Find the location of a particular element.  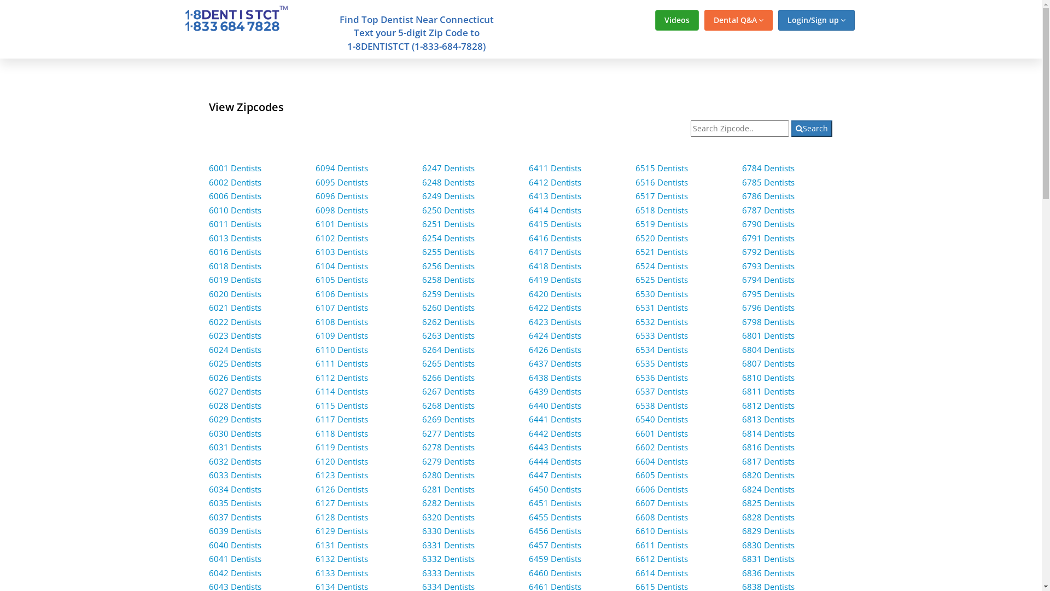

6813 Dentists is located at coordinates (768, 419).